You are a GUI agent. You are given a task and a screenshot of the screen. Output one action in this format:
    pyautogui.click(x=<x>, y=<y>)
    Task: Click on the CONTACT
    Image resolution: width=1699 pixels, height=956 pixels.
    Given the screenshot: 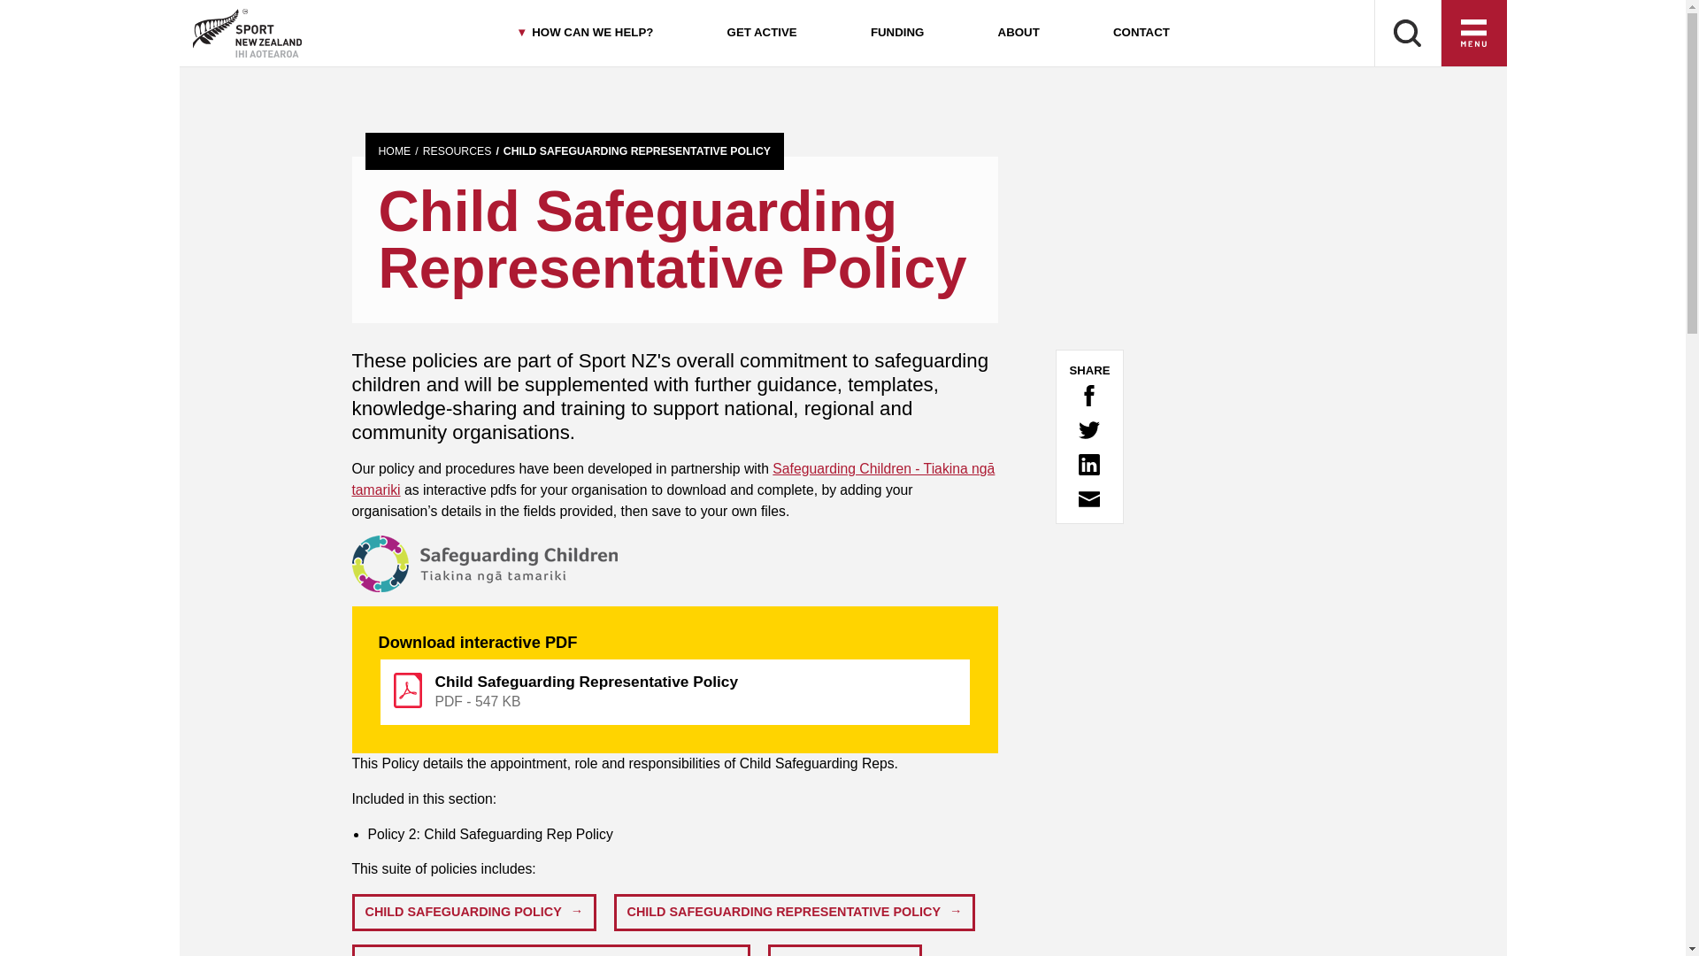 What is the action you would take?
    pyautogui.click(x=1140, y=34)
    